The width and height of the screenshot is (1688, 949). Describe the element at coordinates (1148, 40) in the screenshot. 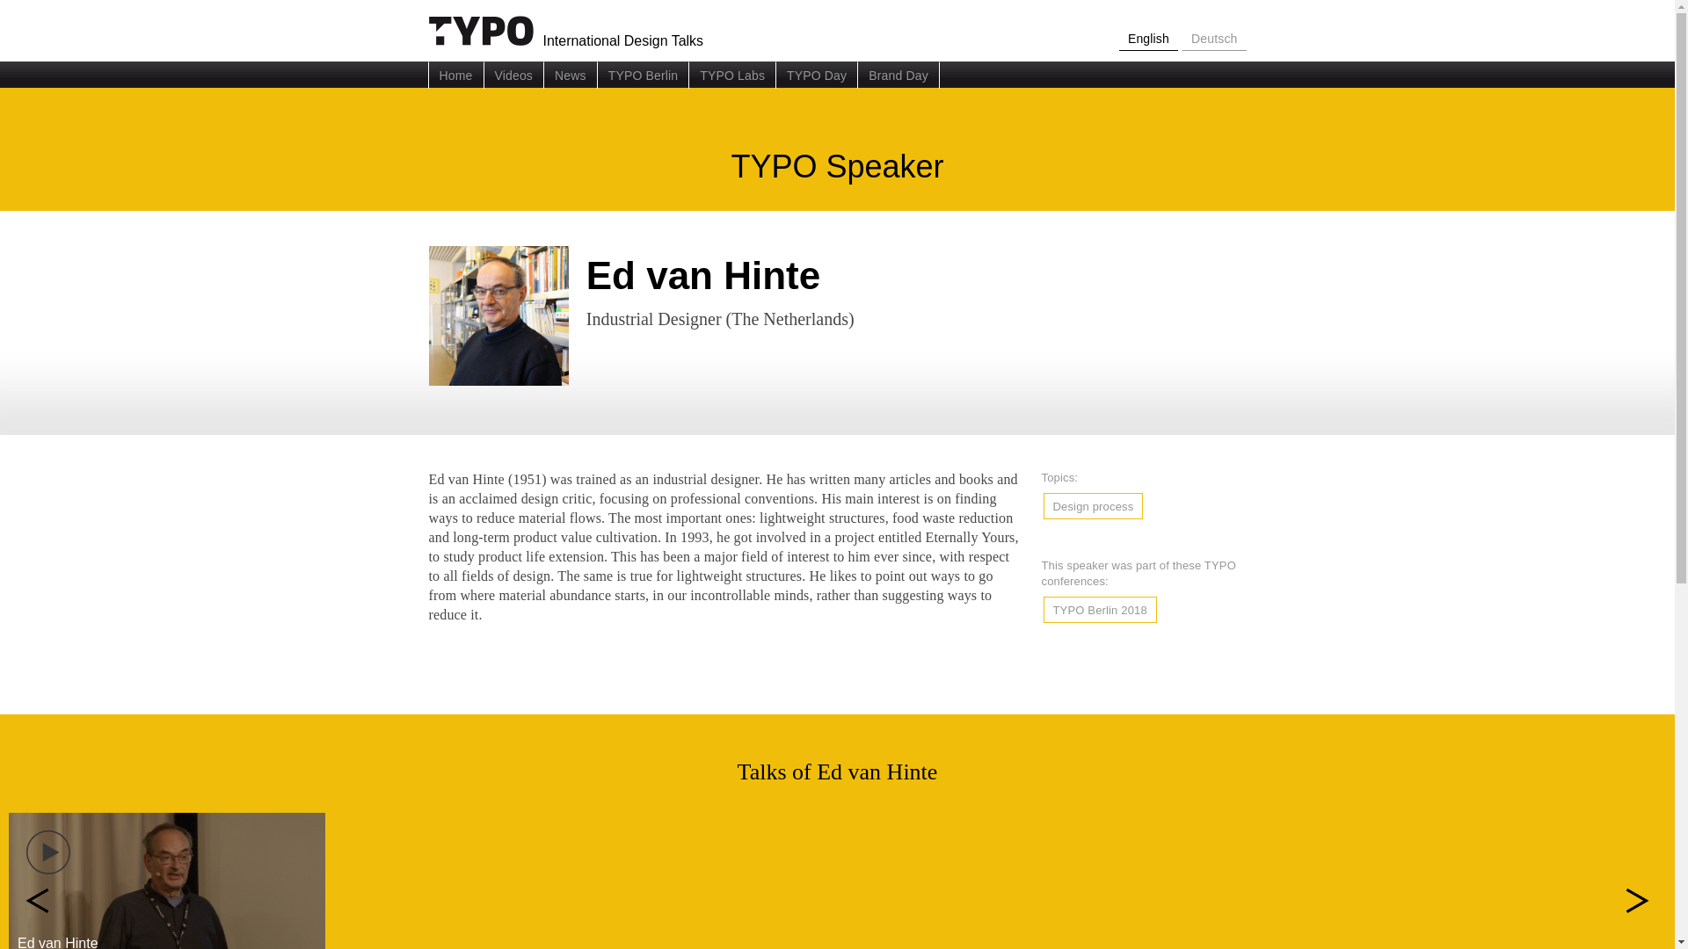

I see ` English` at that location.